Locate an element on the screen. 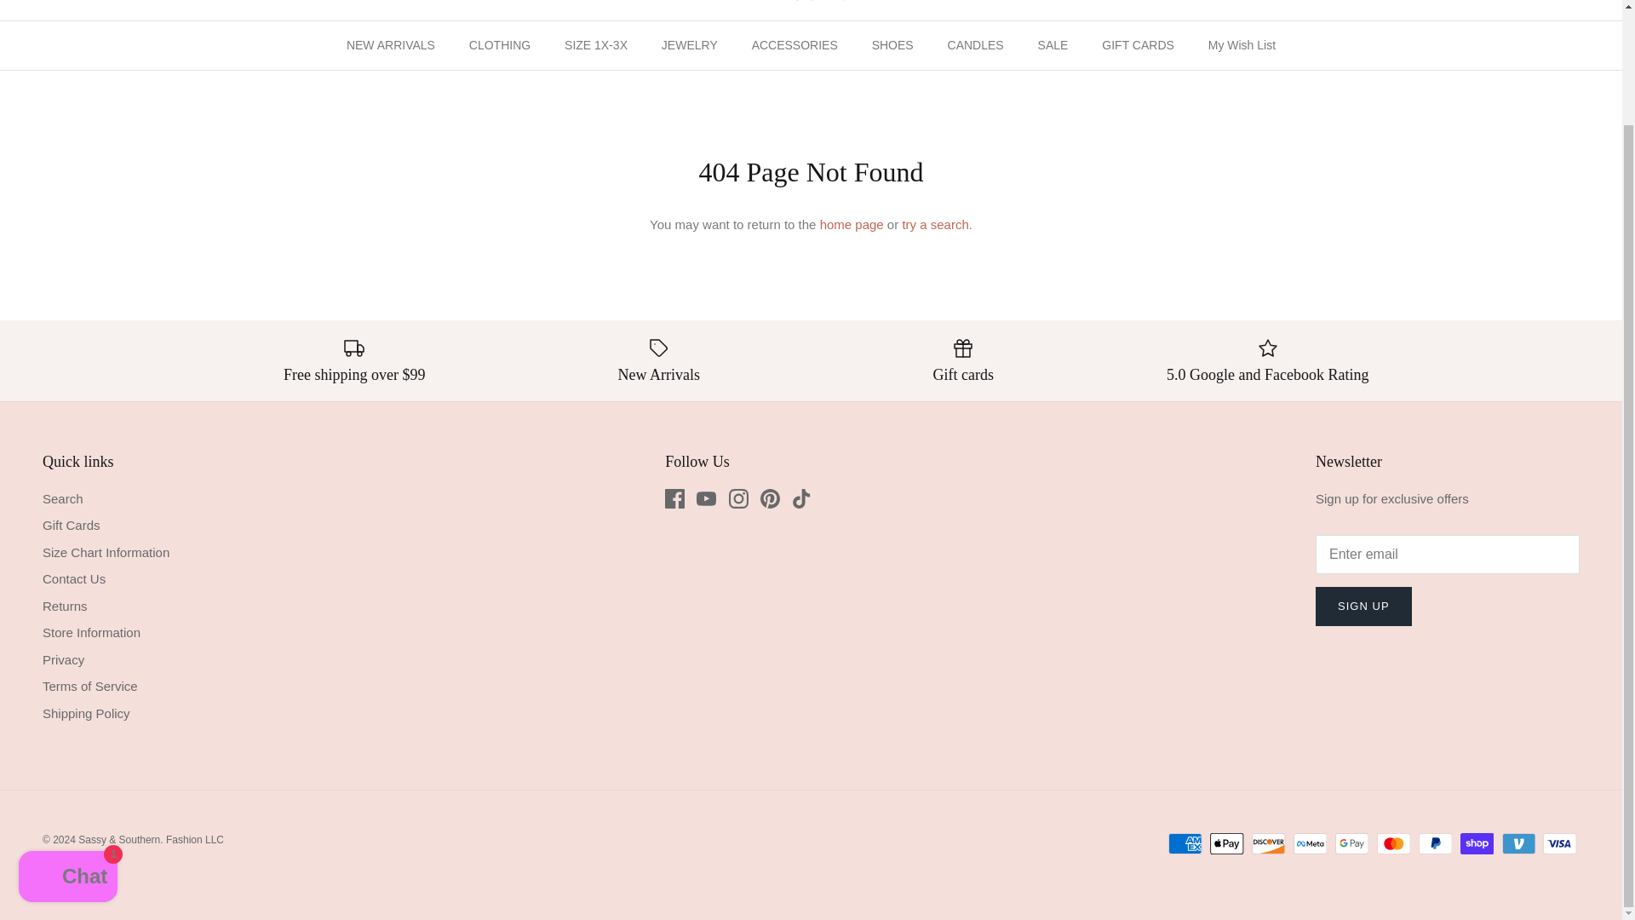 This screenshot has width=1635, height=920. CLOTHING is located at coordinates (500, 45).